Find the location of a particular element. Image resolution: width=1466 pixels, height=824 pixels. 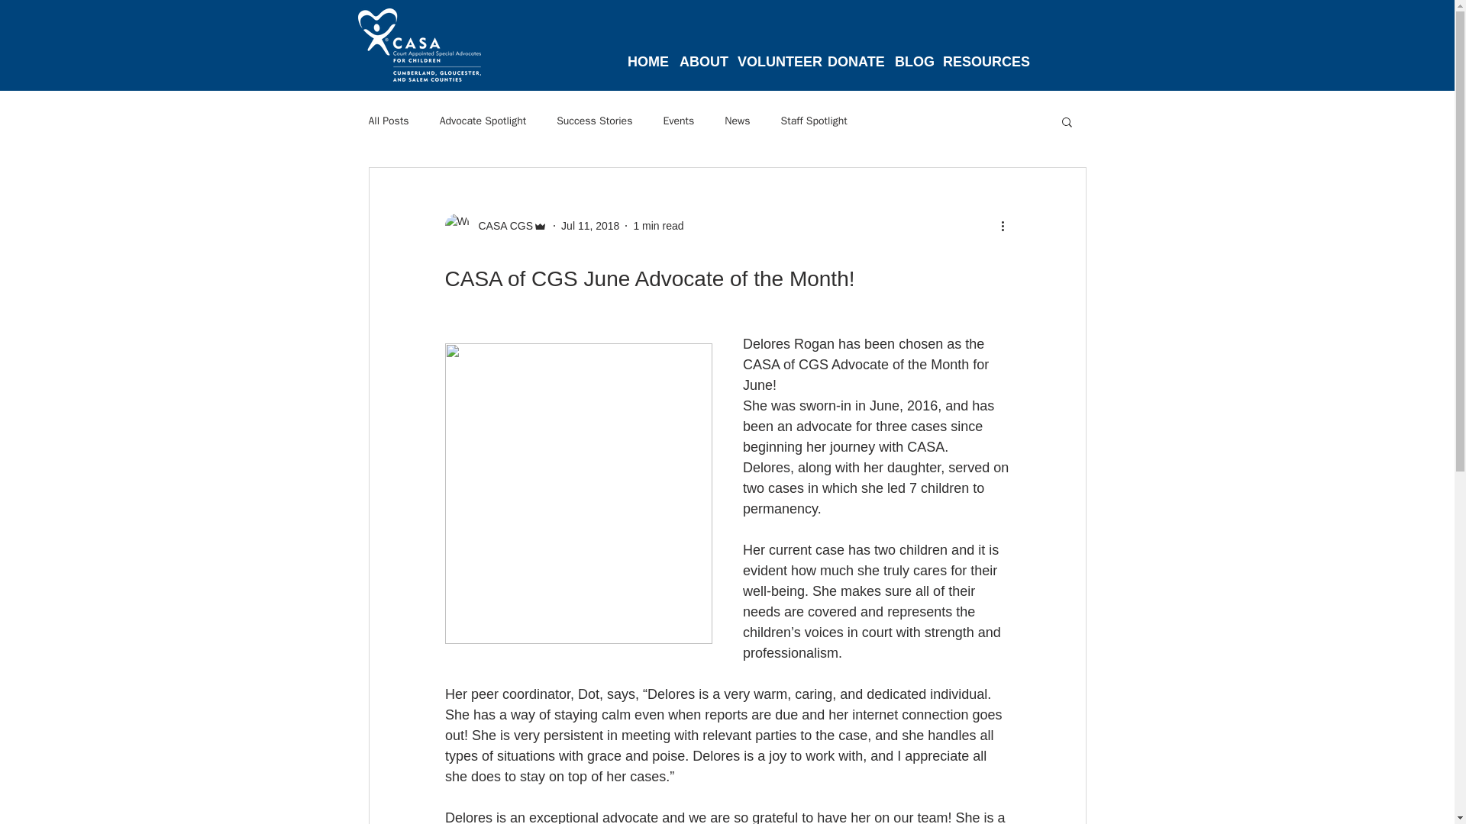

News is located at coordinates (736, 121).